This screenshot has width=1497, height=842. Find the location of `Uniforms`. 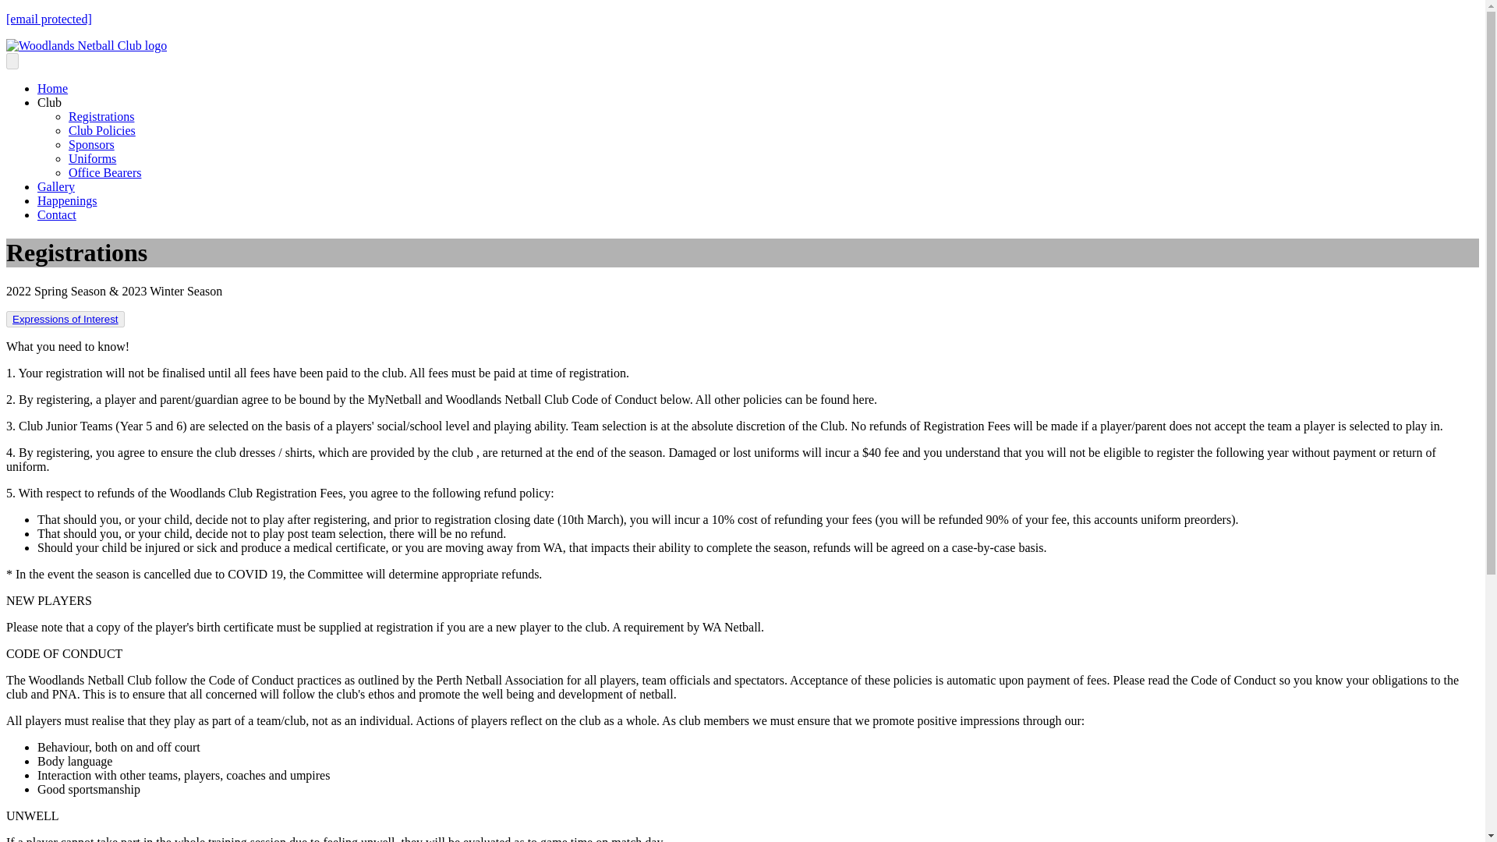

Uniforms is located at coordinates (92, 158).